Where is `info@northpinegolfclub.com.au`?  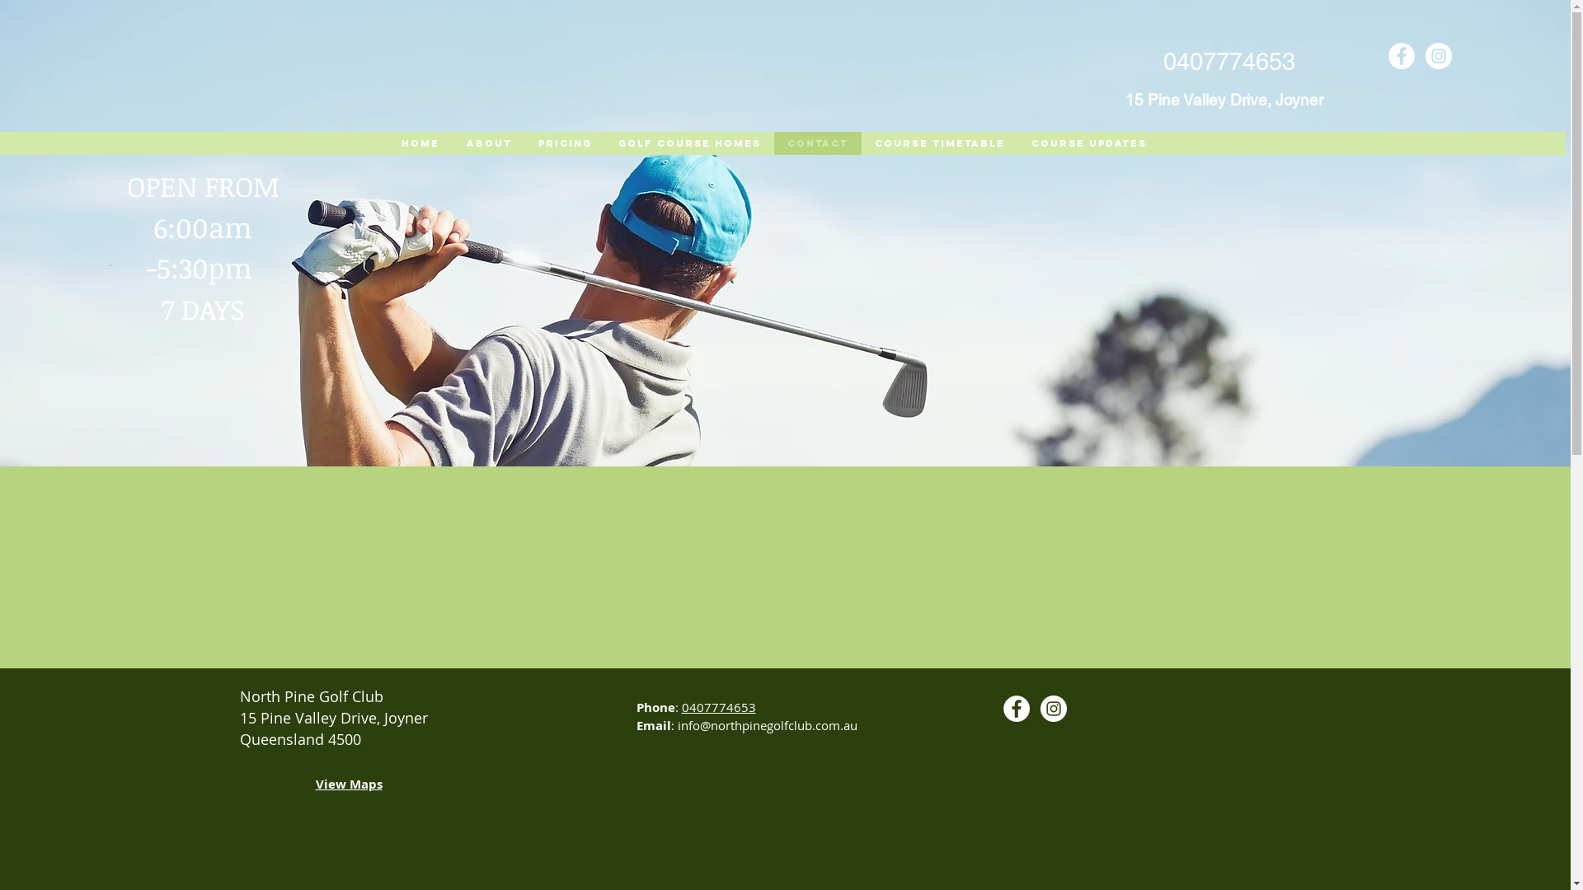
info@northpinegolfclub.com.au is located at coordinates (768, 725).